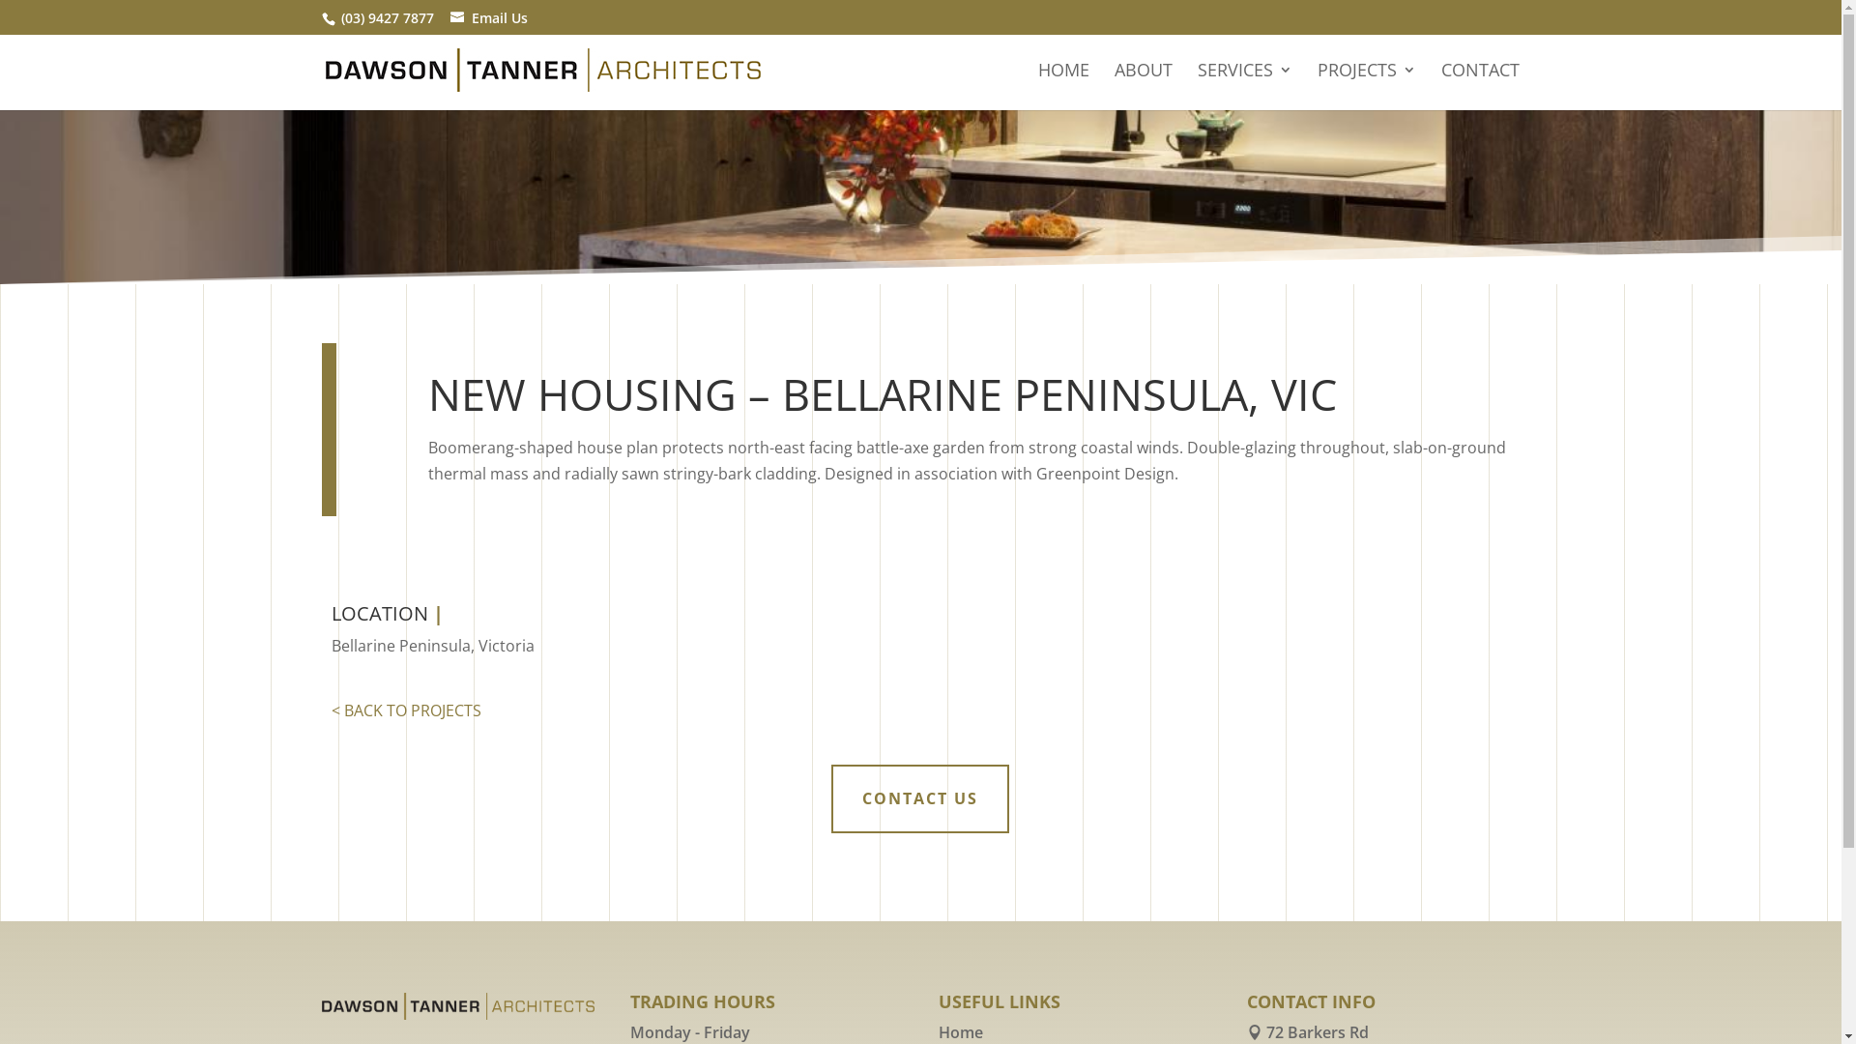  I want to click on < BACK TO PROJECTS, so click(406, 710).